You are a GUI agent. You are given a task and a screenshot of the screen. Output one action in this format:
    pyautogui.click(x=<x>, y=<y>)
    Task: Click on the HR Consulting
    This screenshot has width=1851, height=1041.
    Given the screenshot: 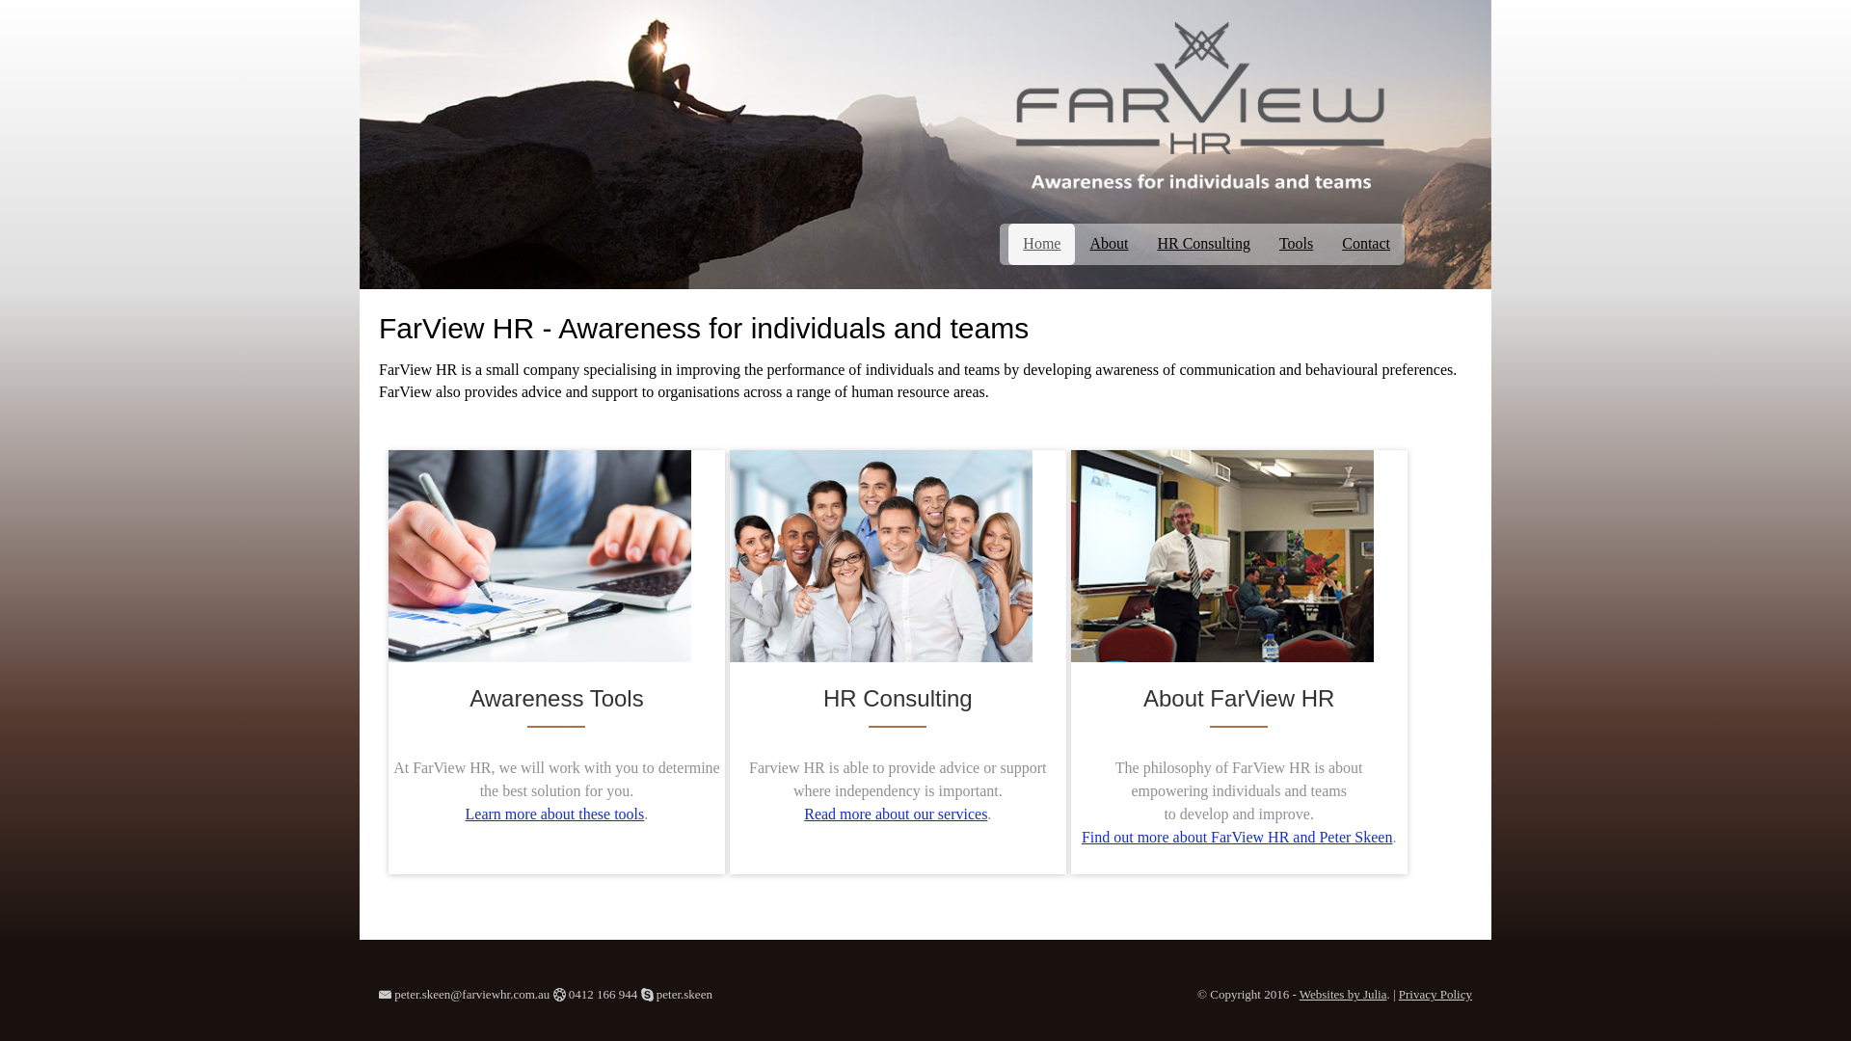 What is the action you would take?
    pyautogui.click(x=1203, y=245)
    